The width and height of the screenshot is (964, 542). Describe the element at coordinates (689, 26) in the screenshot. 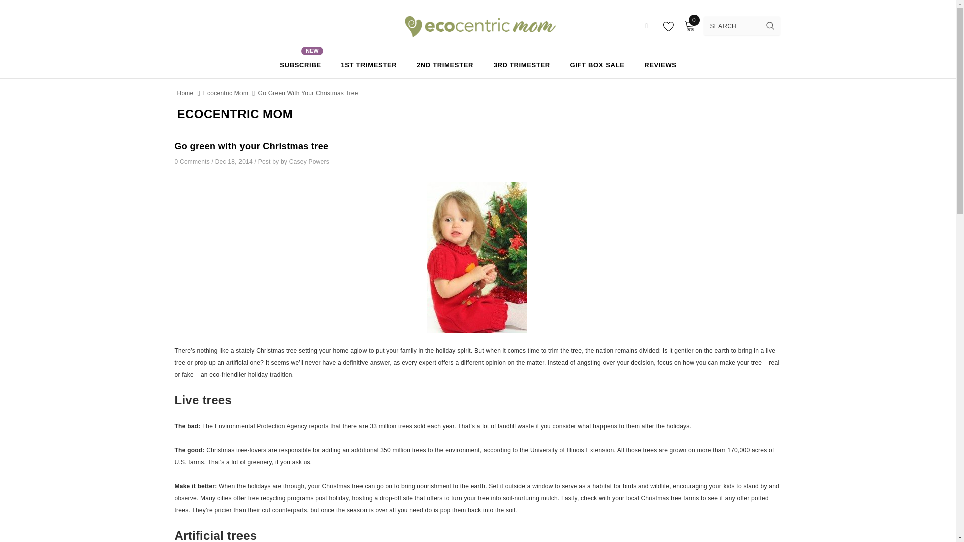

I see `1ST TRIMESTER` at that location.